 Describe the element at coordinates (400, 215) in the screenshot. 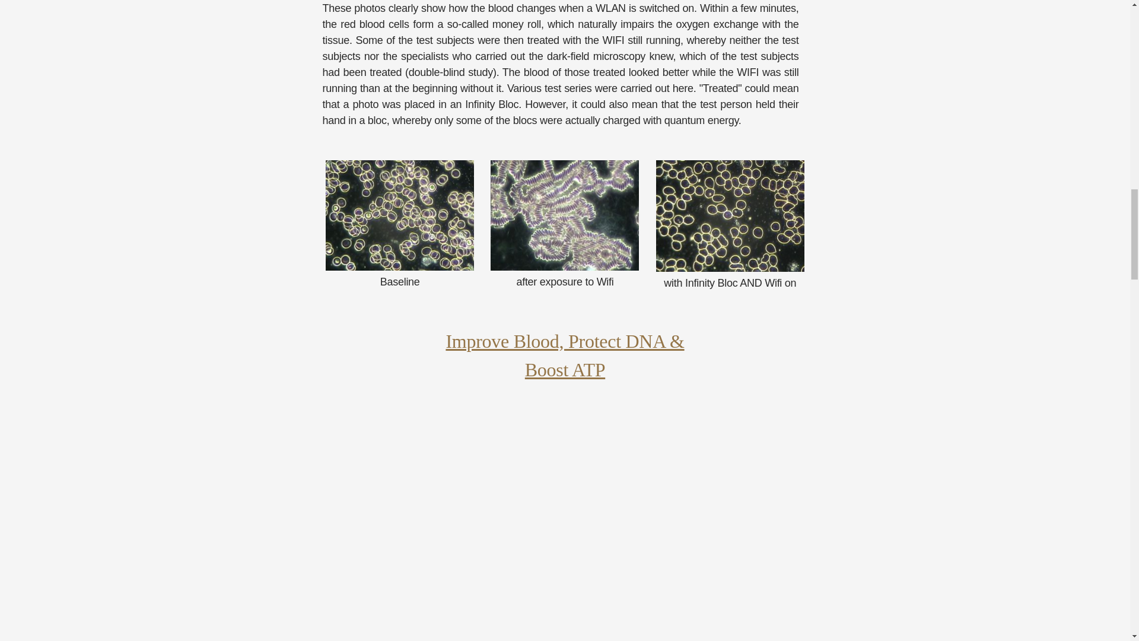

I see `Correct-Baseline-Blood` at that location.